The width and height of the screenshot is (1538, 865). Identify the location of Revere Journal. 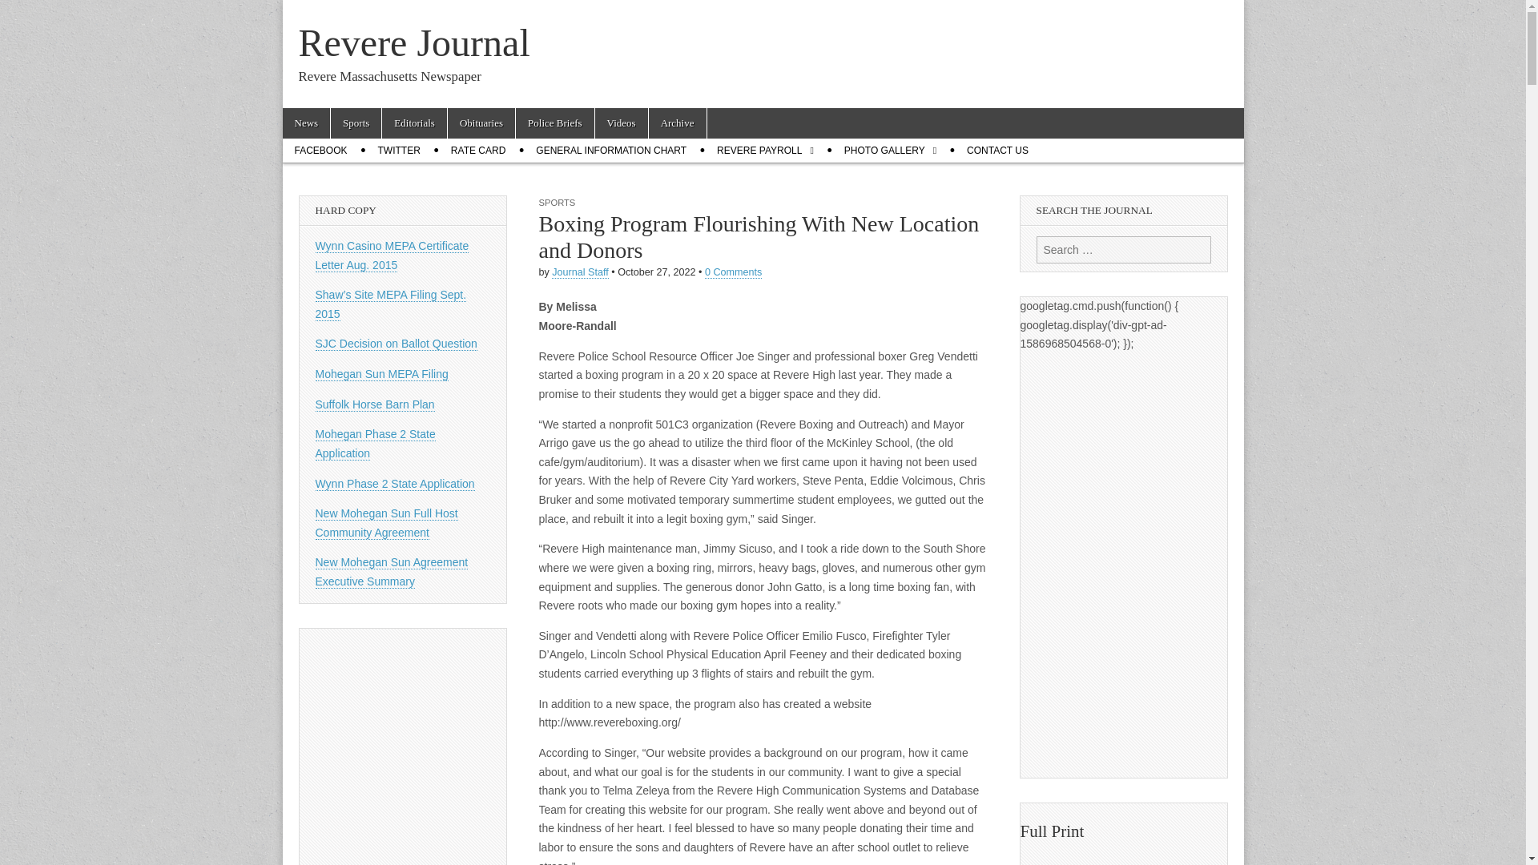
(413, 42).